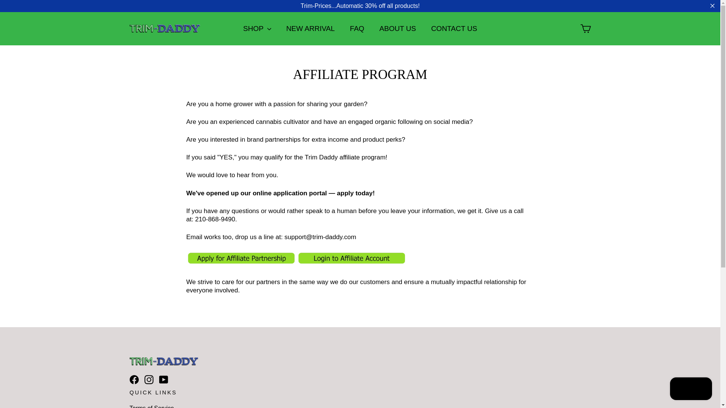  I want to click on CONTACT US, so click(454, 29).